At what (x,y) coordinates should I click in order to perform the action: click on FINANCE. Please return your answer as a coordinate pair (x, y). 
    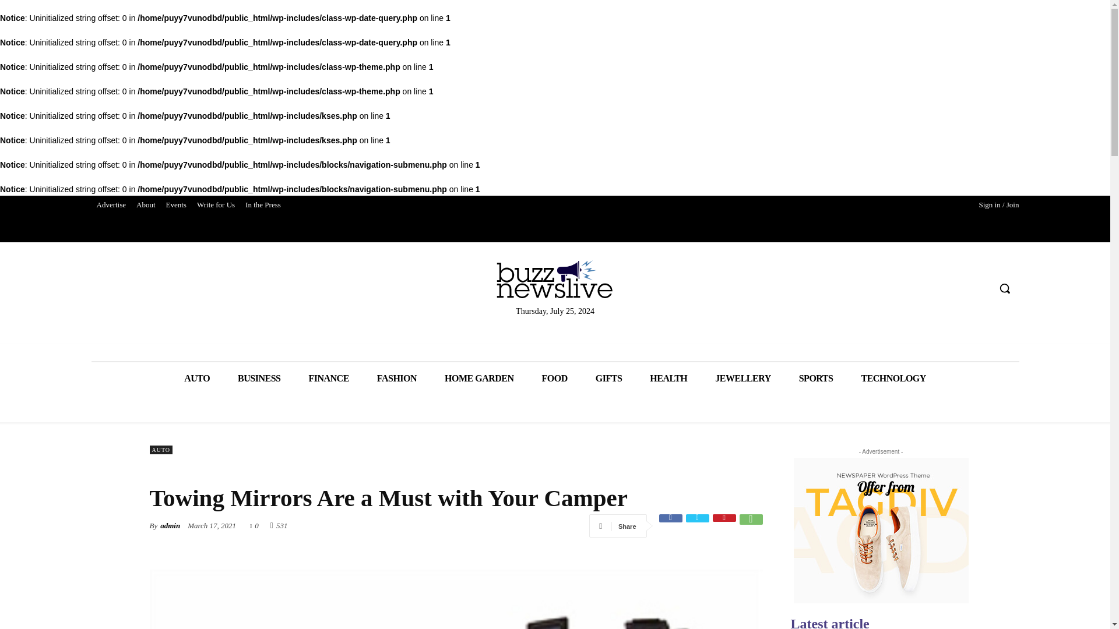
    Looking at the image, I should click on (328, 379).